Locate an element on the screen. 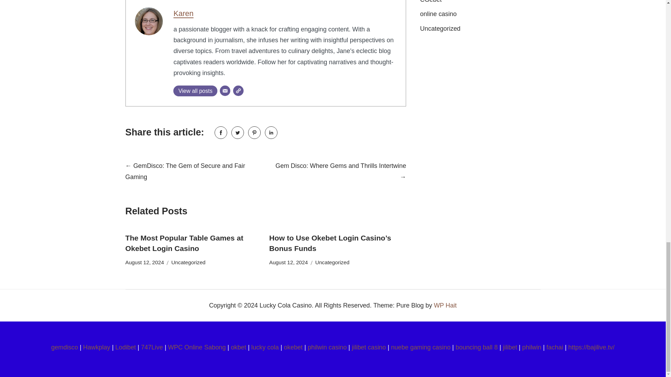 The image size is (671, 377). August 12, 2024 is located at coordinates (288, 263).